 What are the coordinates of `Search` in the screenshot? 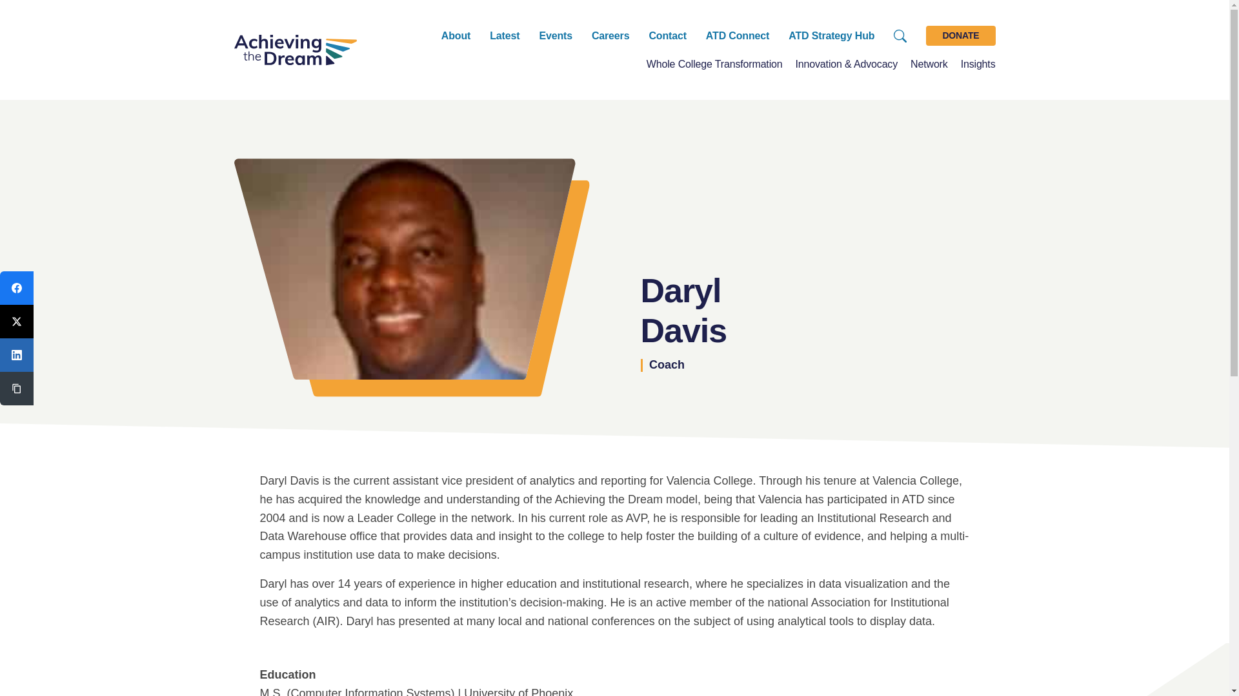 It's located at (900, 36).